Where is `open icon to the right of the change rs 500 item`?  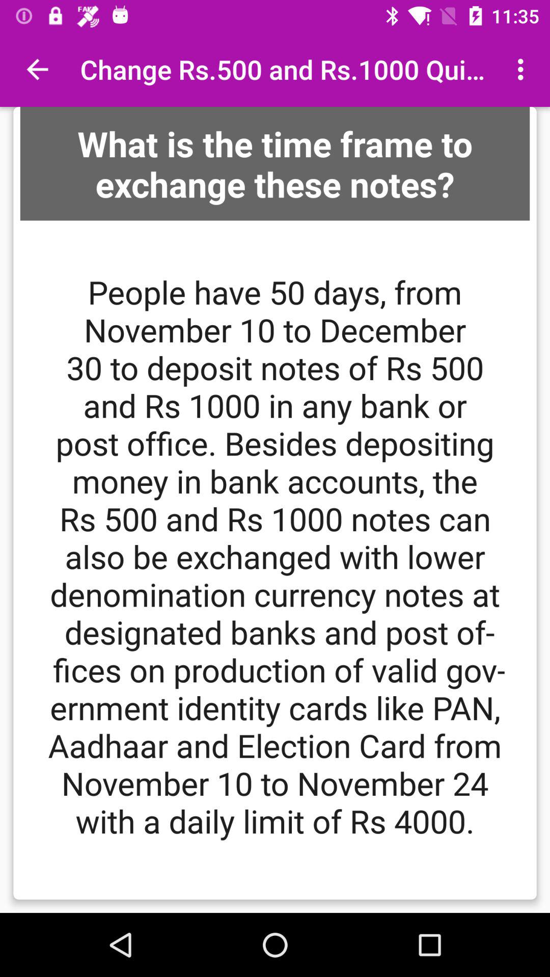 open icon to the right of the change rs 500 item is located at coordinates (524, 69).